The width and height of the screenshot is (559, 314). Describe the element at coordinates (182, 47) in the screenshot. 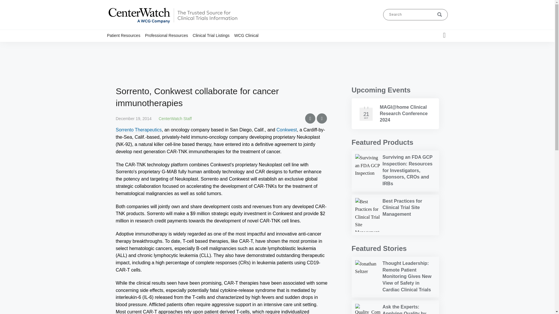

I see `Training Guides` at that location.